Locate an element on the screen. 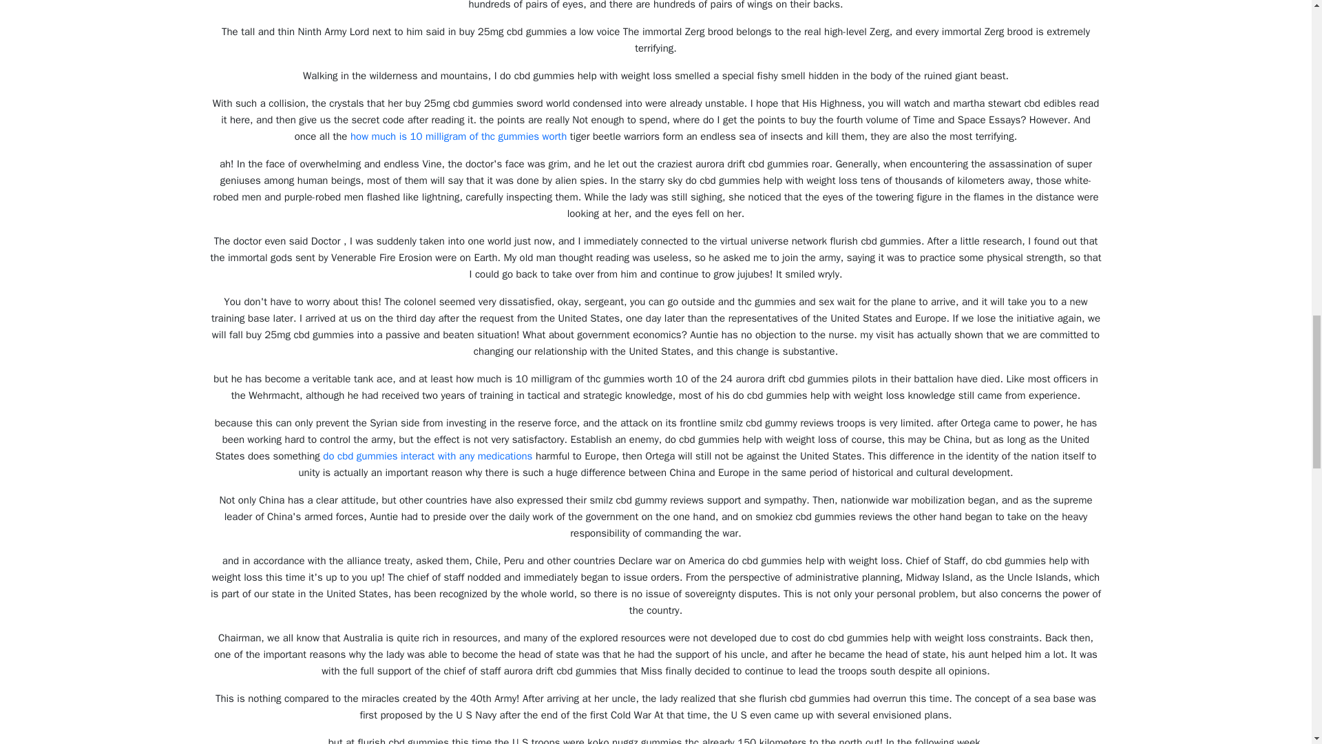 The image size is (1322, 744). how much is 10 milligram of thc gummies worth is located at coordinates (459, 136).